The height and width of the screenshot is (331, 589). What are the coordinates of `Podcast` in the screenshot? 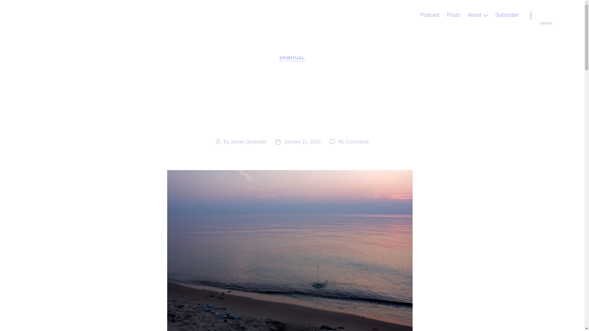 It's located at (430, 15).